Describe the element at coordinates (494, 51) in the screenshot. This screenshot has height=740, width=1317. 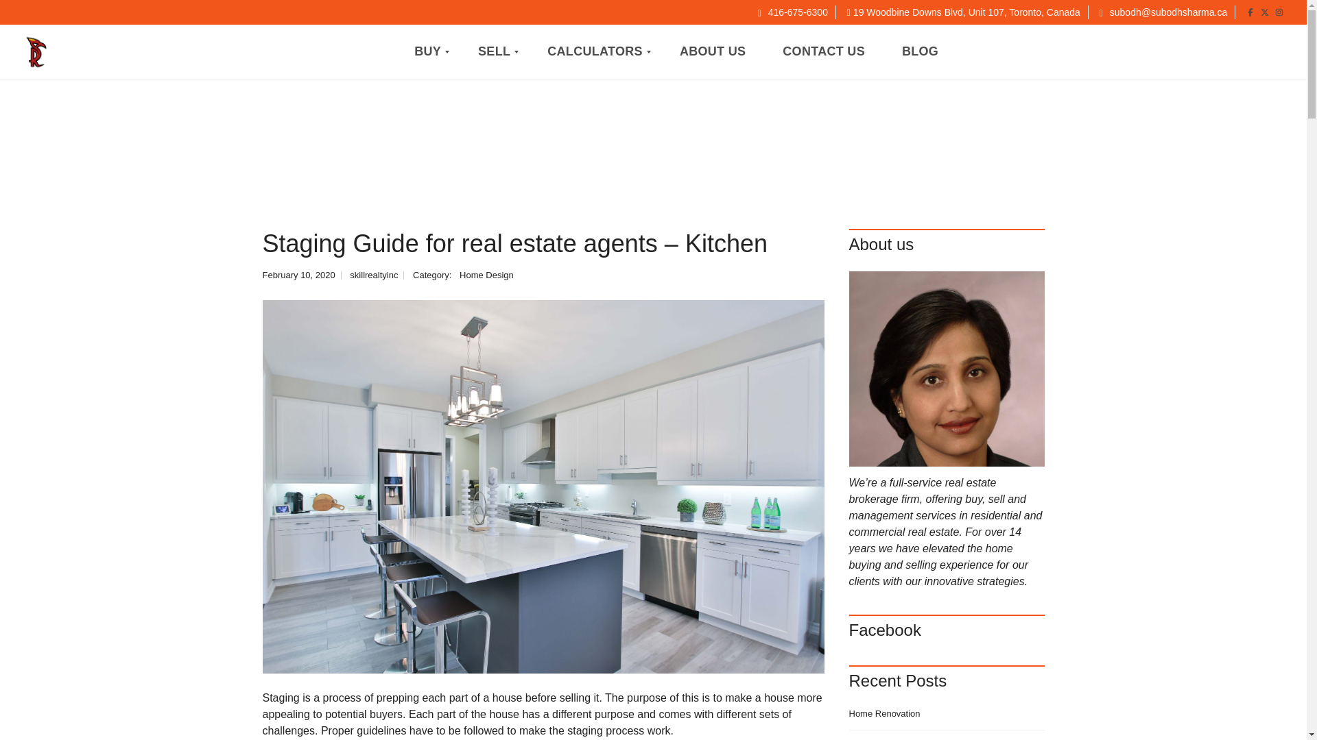
I see `SELL` at that location.